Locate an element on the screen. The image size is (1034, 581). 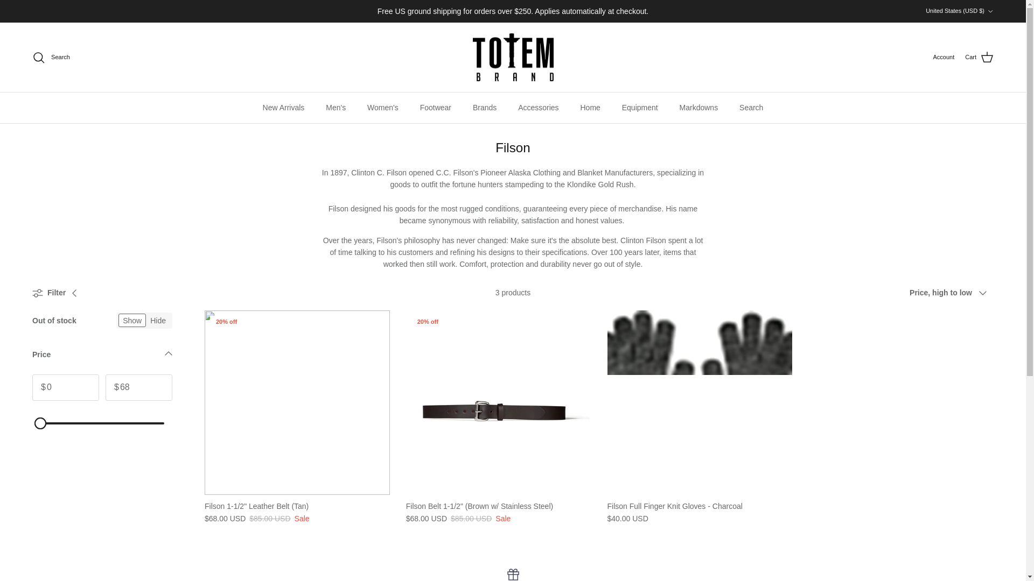
Search is located at coordinates (51, 57).